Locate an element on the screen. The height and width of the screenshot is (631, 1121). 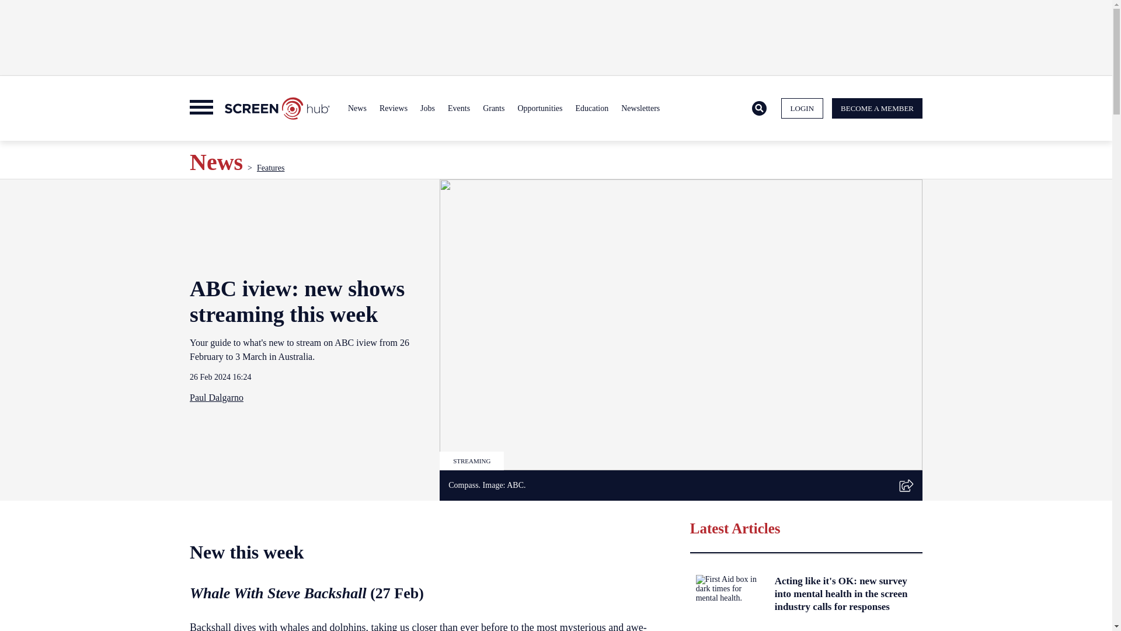
Education is located at coordinates (591, 109).